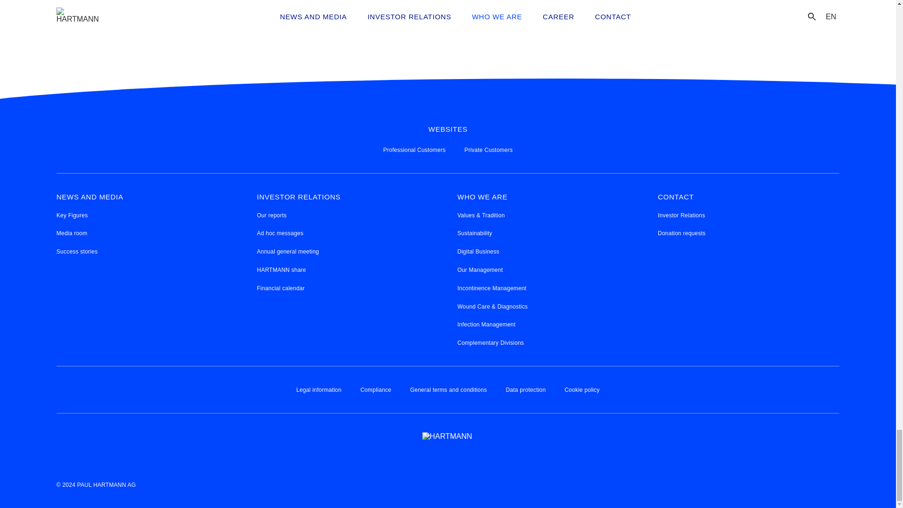 This screenshot has width=903, height=508. Describe the element at coordinates (71, 215) in the screenshot. I see `Key Figures` at that location.